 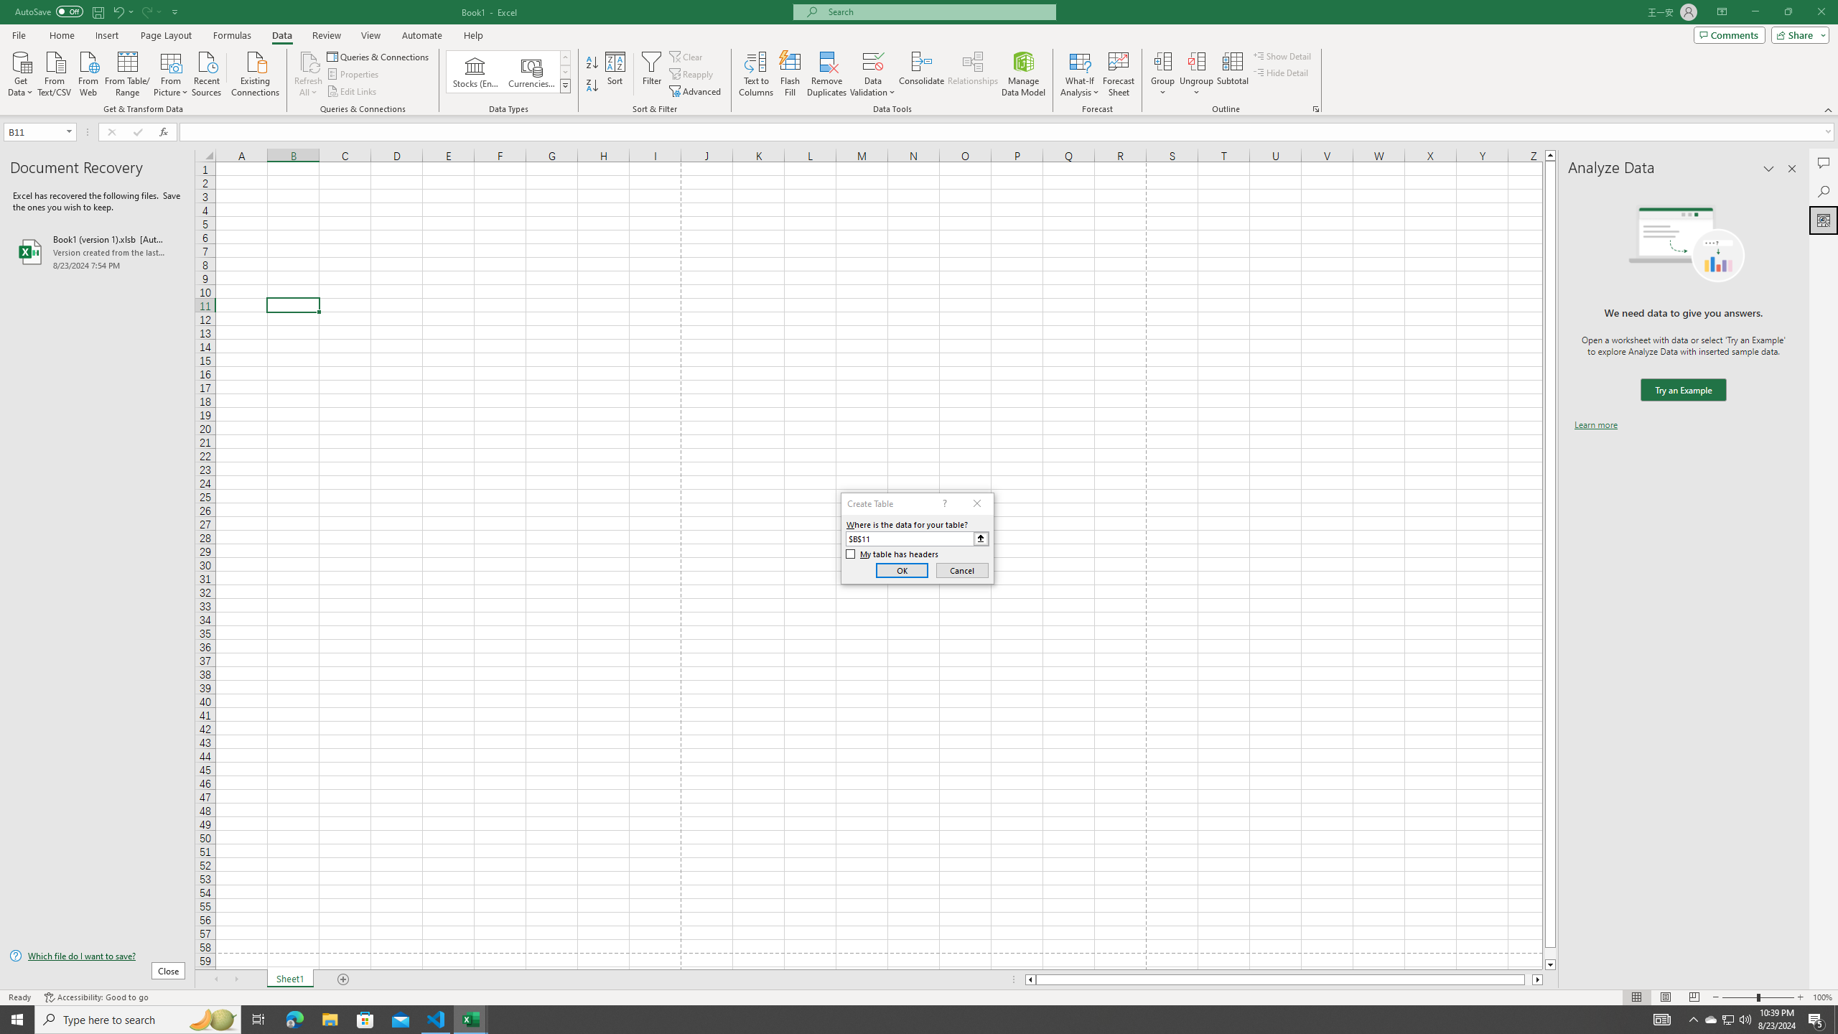 I want to click on Class: NetUIScrollBar, so click(x=1284, y=979).